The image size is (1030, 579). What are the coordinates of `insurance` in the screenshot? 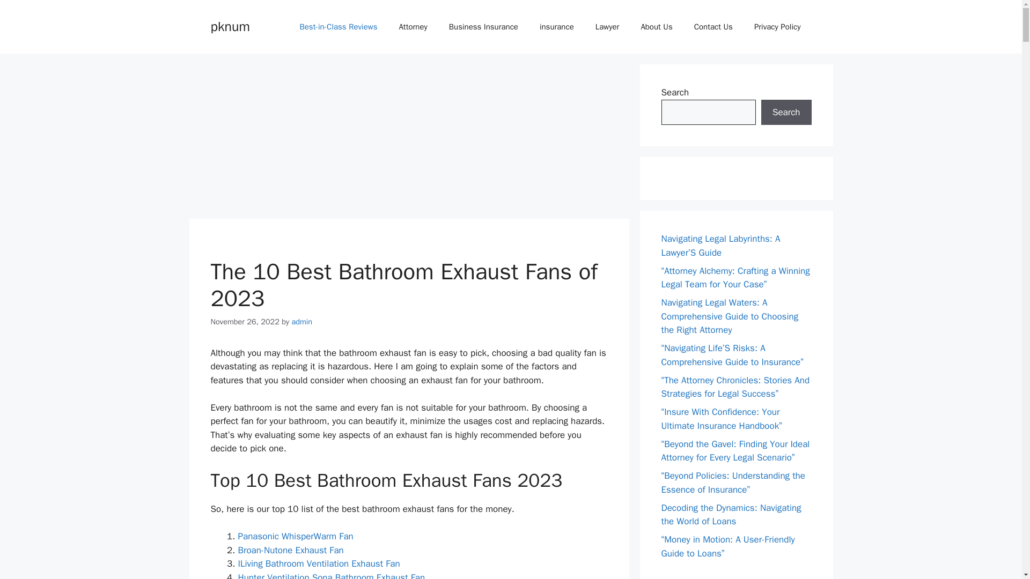 It's located at (557, 27).